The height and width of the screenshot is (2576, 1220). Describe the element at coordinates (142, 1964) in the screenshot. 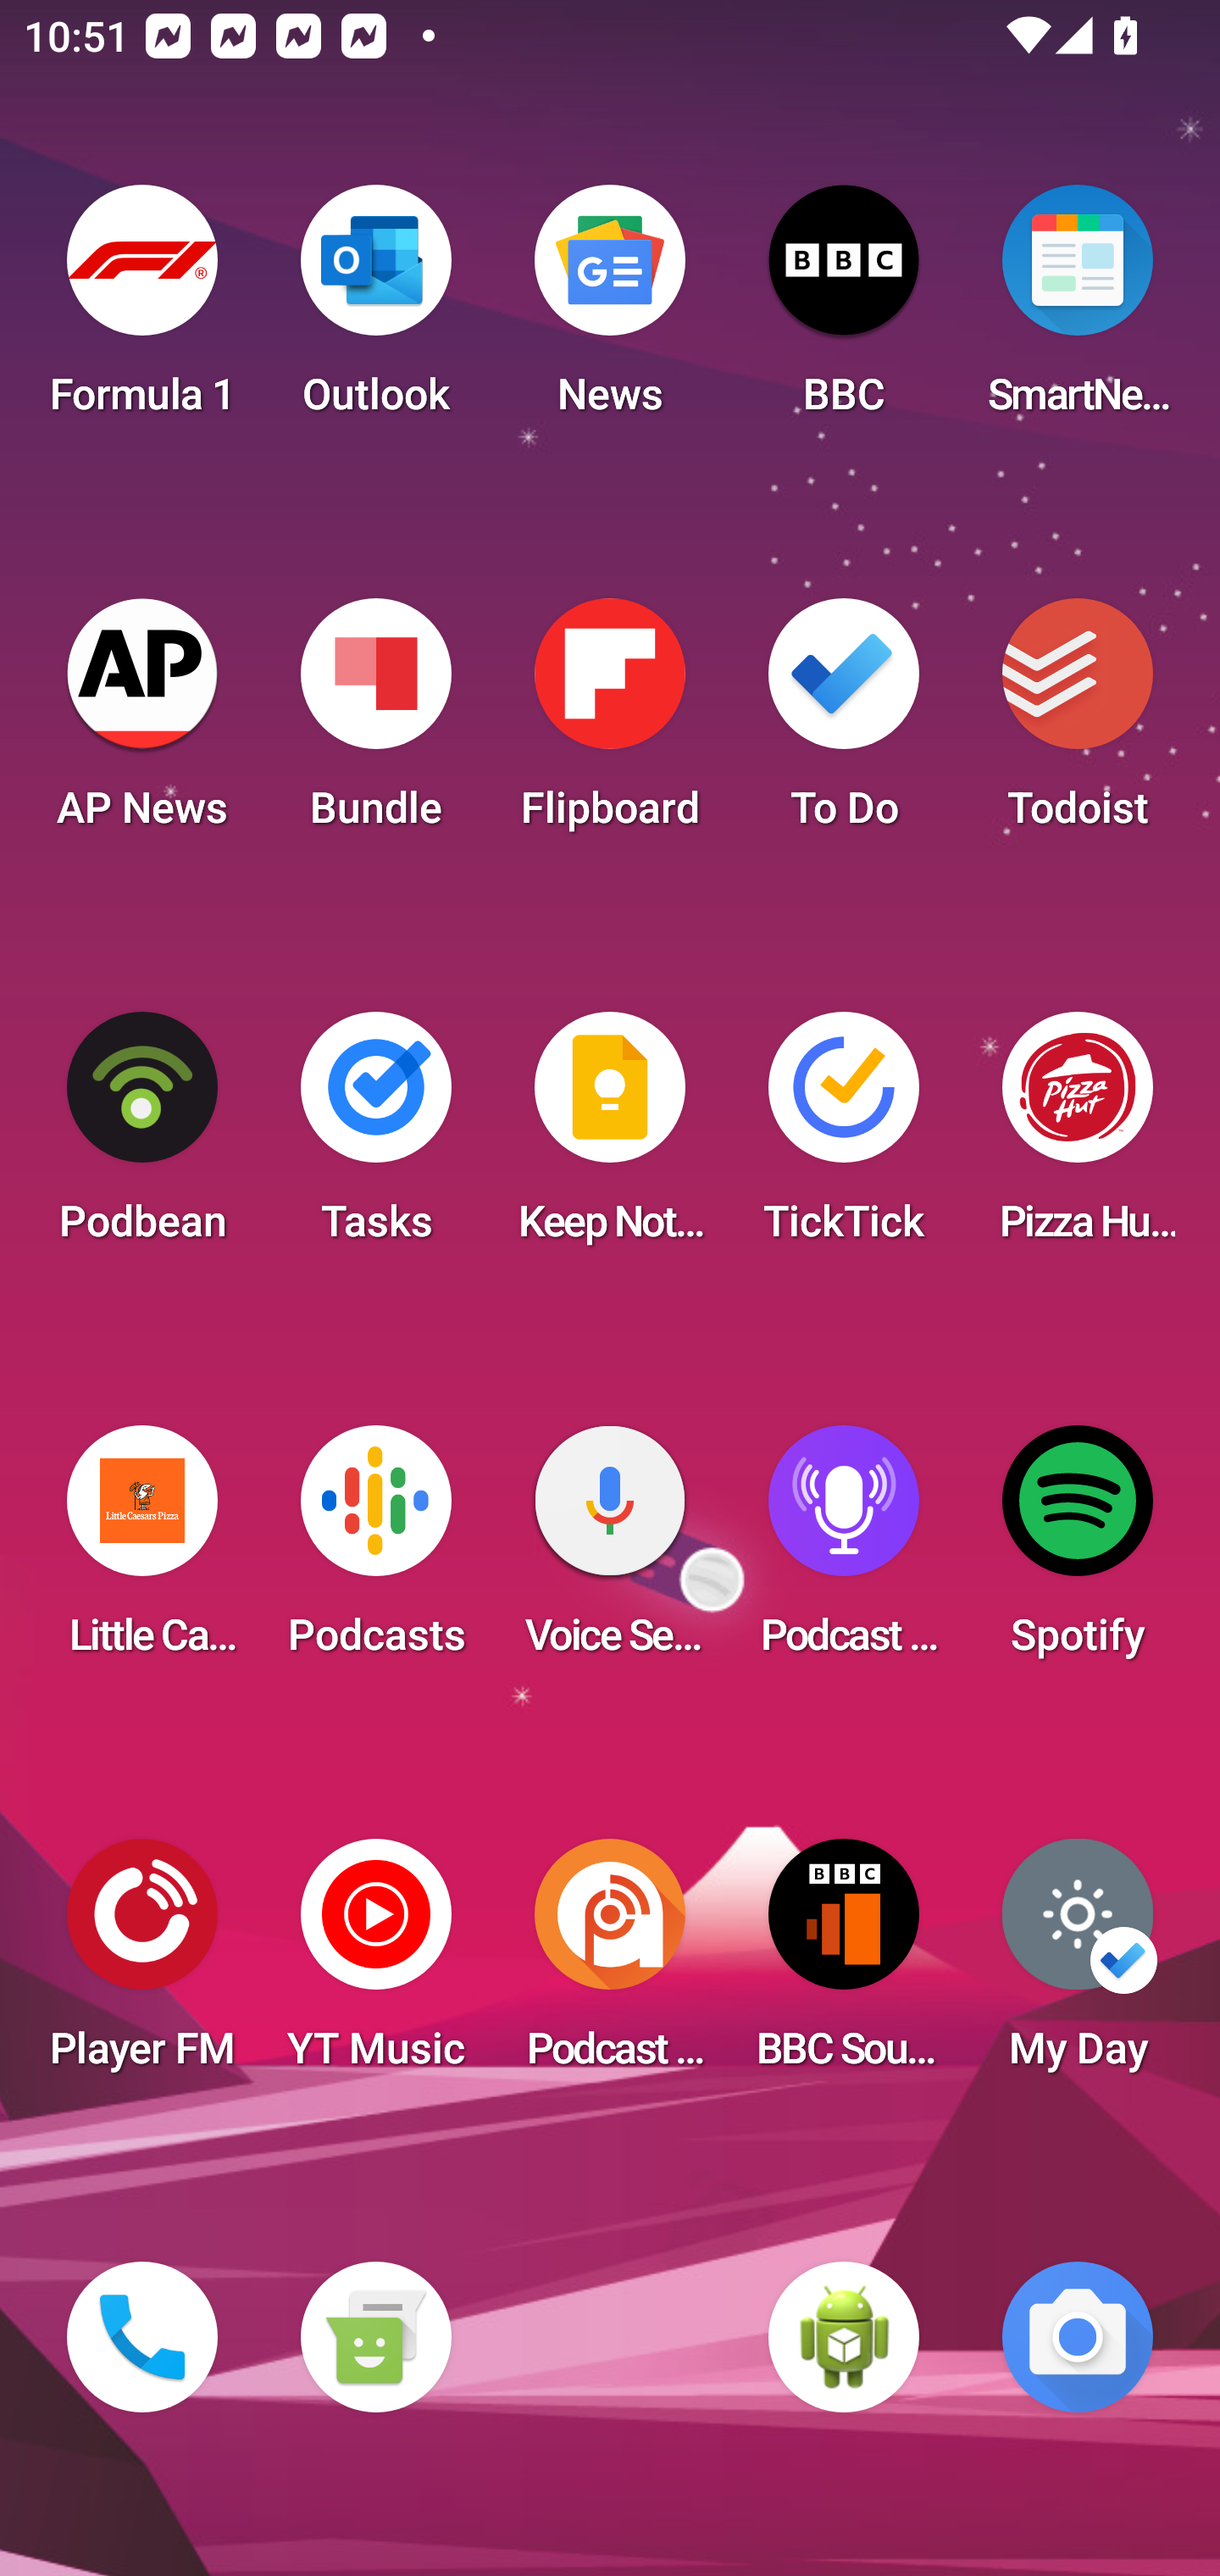

I see `Player FM` at that location.